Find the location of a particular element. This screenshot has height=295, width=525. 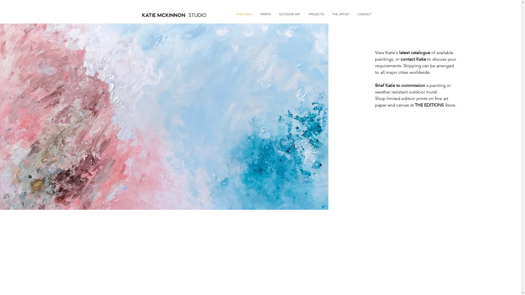

CONTACT is located at coordinates (364, 14).